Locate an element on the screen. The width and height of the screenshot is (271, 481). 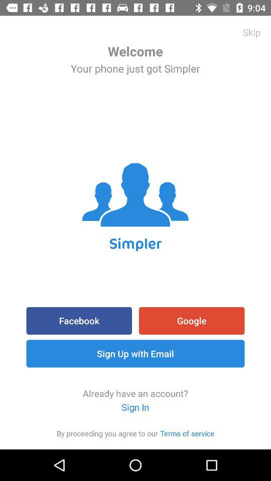
launch item next to google is located at coordinates (79, 321).